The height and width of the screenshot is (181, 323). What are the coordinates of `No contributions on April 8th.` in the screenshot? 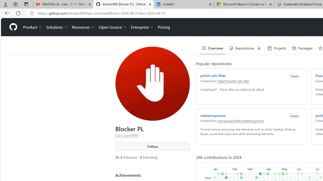 It's located at (268, 177).